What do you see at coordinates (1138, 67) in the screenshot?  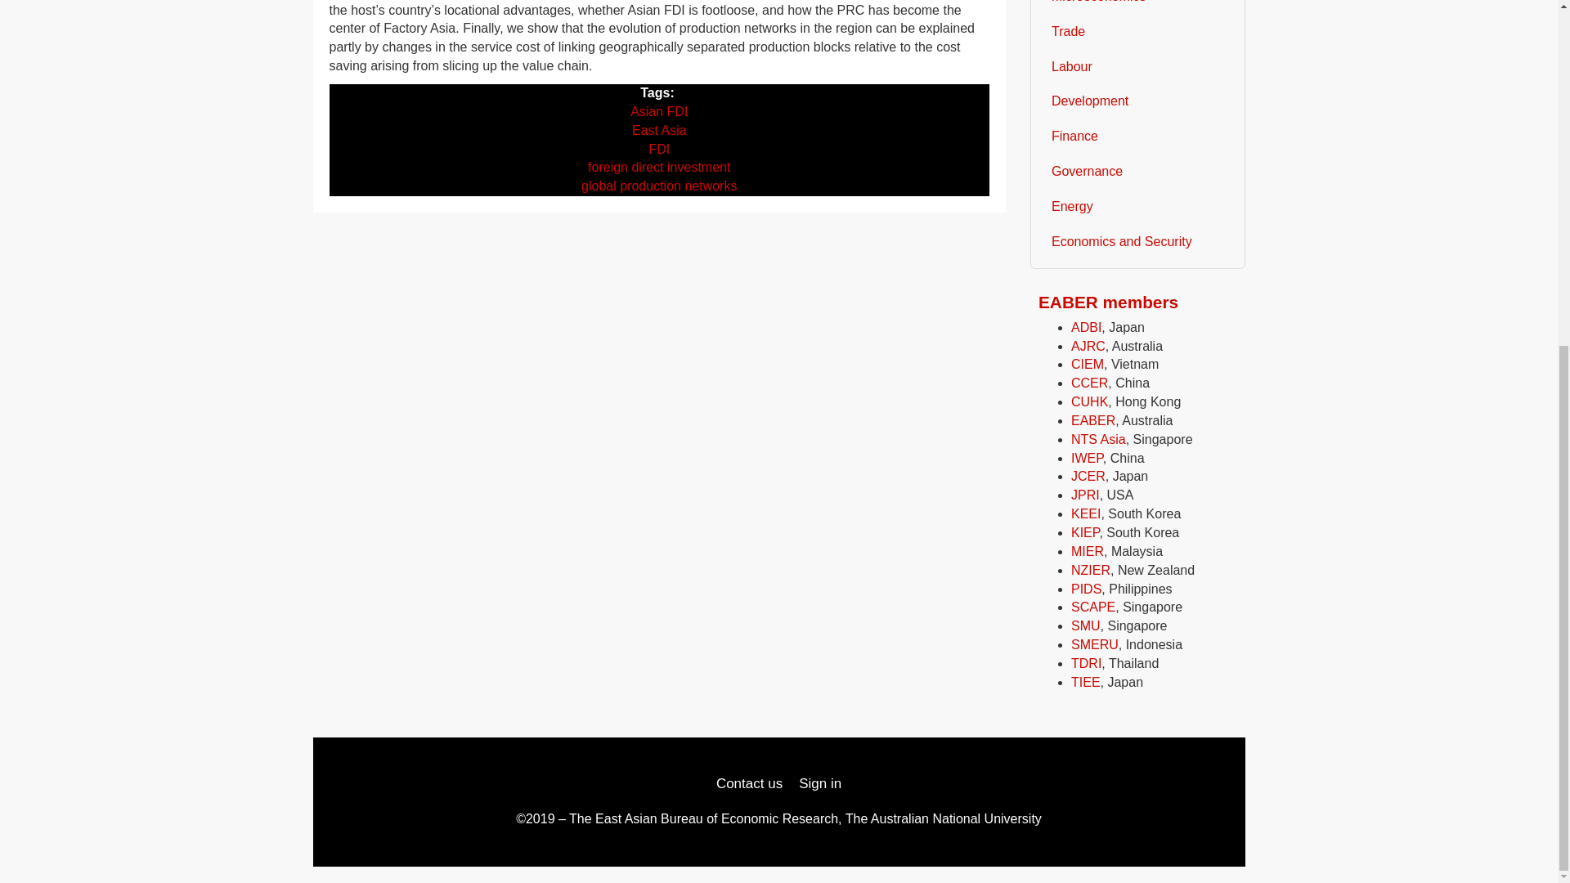 I see `Labour` at bounding box center [1138, 67].